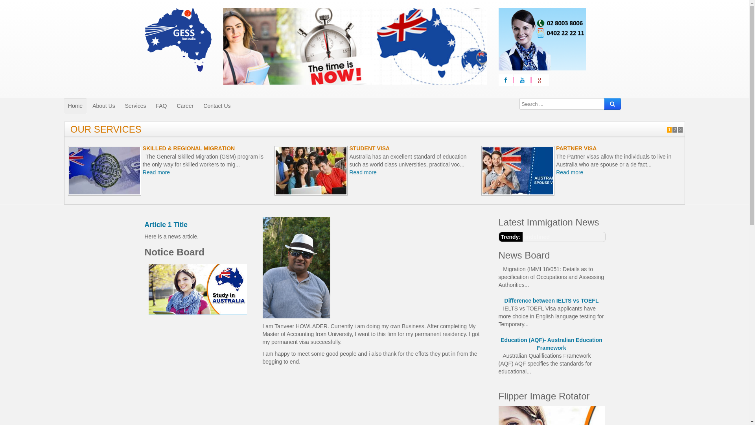  Describe the element at coordinates (573, 148) in the screenshot. I see `CITIZENSHIP` at that location.